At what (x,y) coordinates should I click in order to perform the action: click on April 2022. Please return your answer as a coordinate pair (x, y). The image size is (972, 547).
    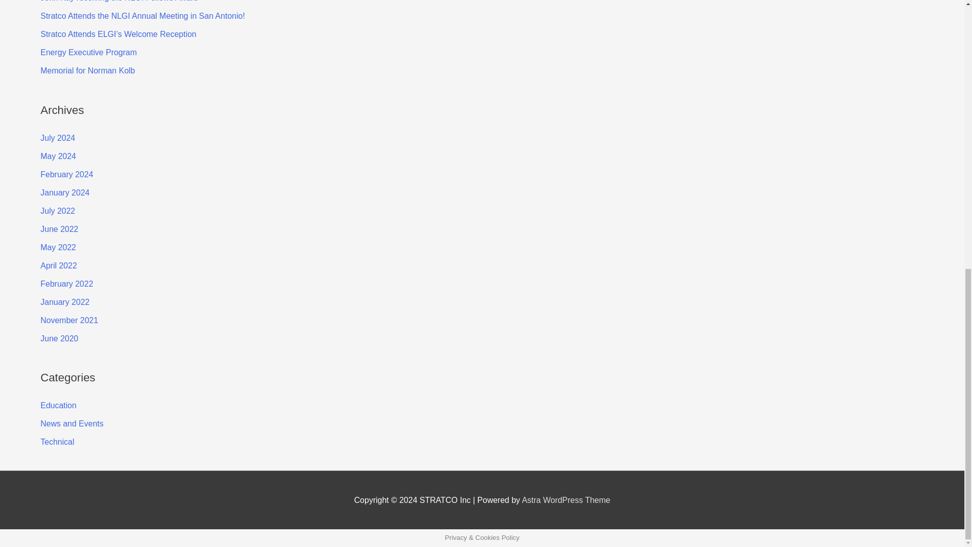
    Looking at the image, I should click on (59, 265).